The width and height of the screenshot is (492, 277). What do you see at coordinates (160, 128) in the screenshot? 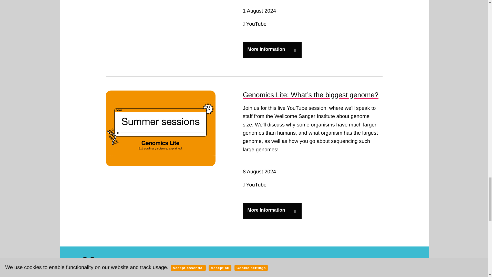
I see `Genomics Lite, summer sessions.` at bounding box center [160, 128].